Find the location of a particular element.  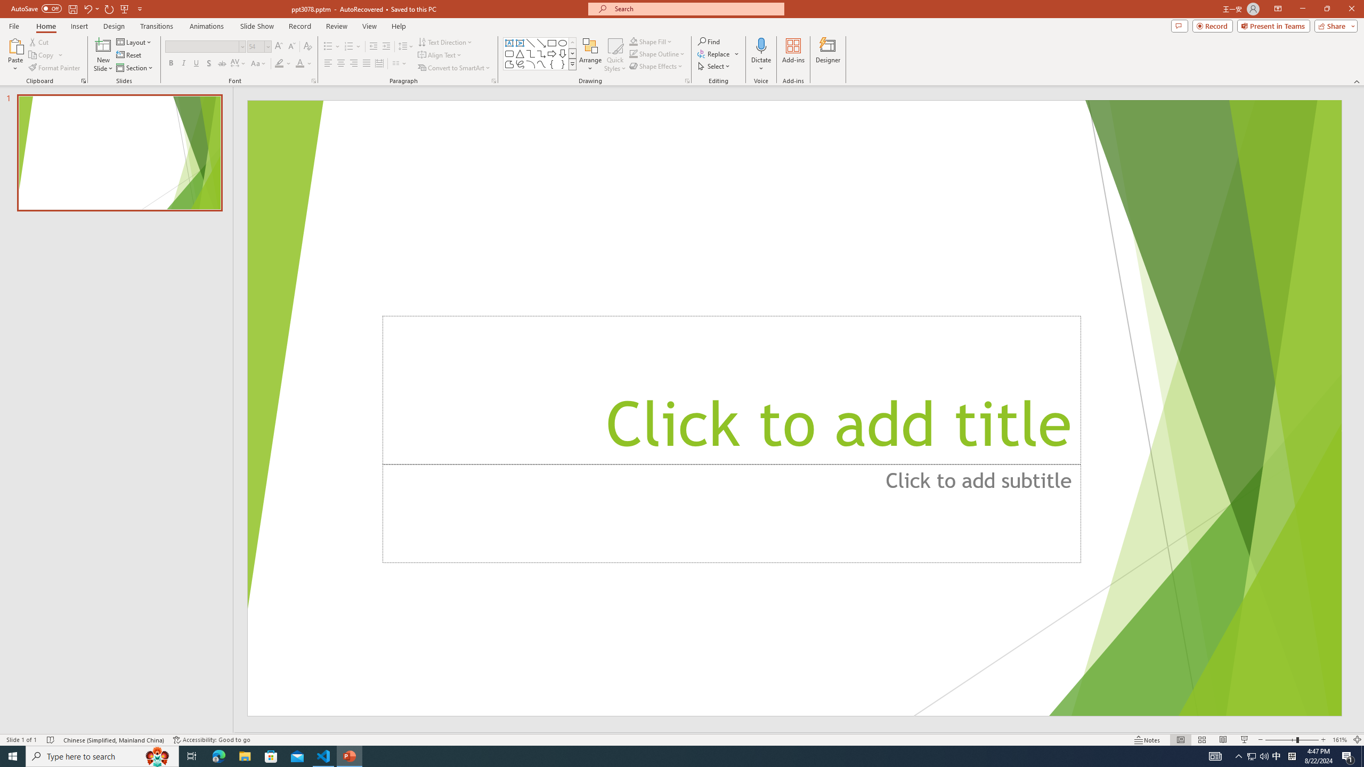

Restore Down is located at coordinates (1327, 9).